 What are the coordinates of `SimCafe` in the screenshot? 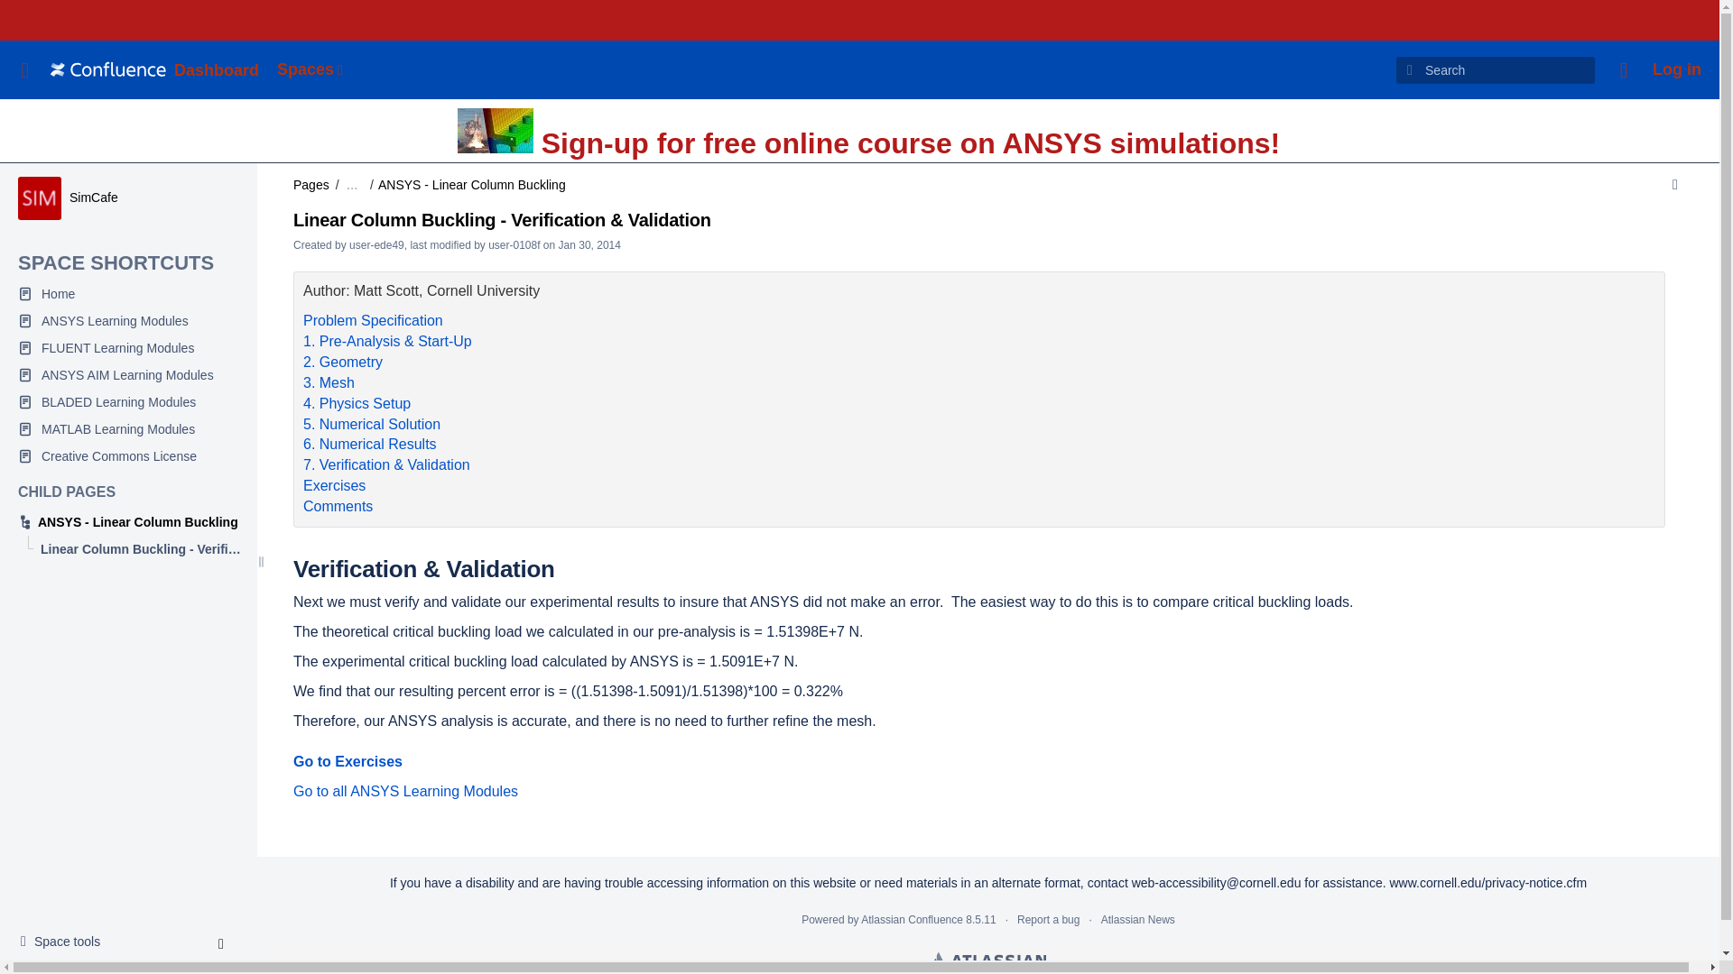 It's located at (128, 321).